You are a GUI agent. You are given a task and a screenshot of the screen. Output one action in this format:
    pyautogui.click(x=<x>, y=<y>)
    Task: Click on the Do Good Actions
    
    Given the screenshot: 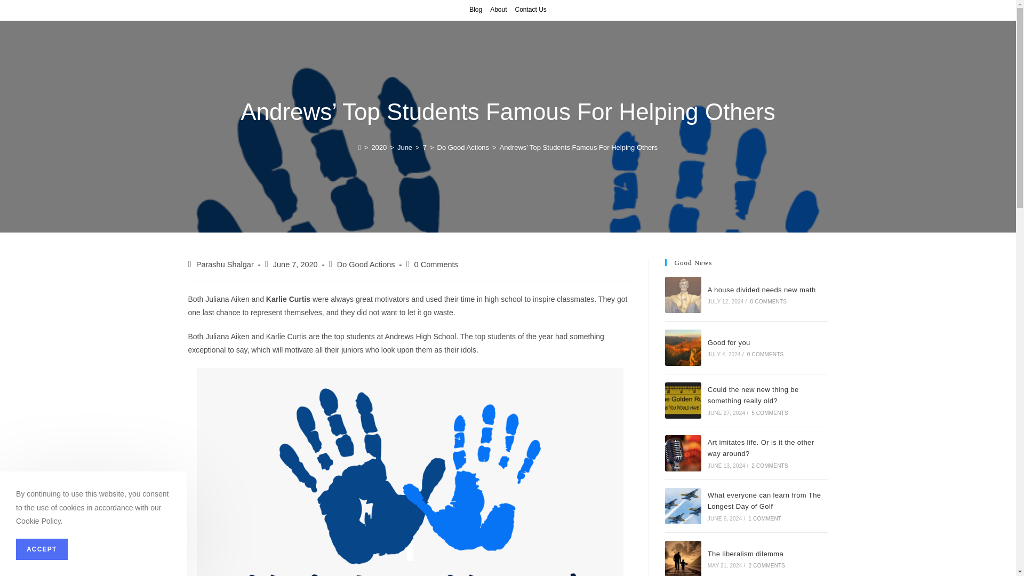 What is the action you would take?
    pyautogui.click(x=463, y=147)
    